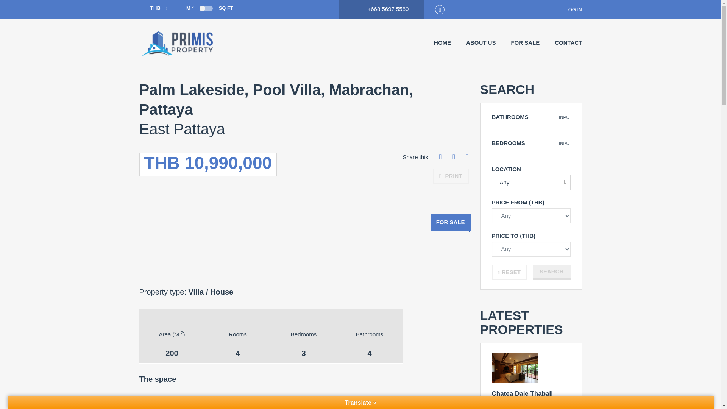 The image size is (727, 409). I want to click on PRINT, so click(450, 176).